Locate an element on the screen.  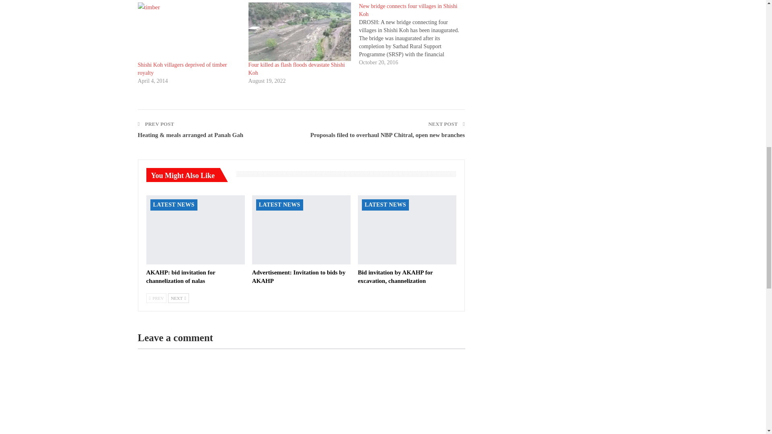
LATEST NEWS is located at coordinates (174, 205).